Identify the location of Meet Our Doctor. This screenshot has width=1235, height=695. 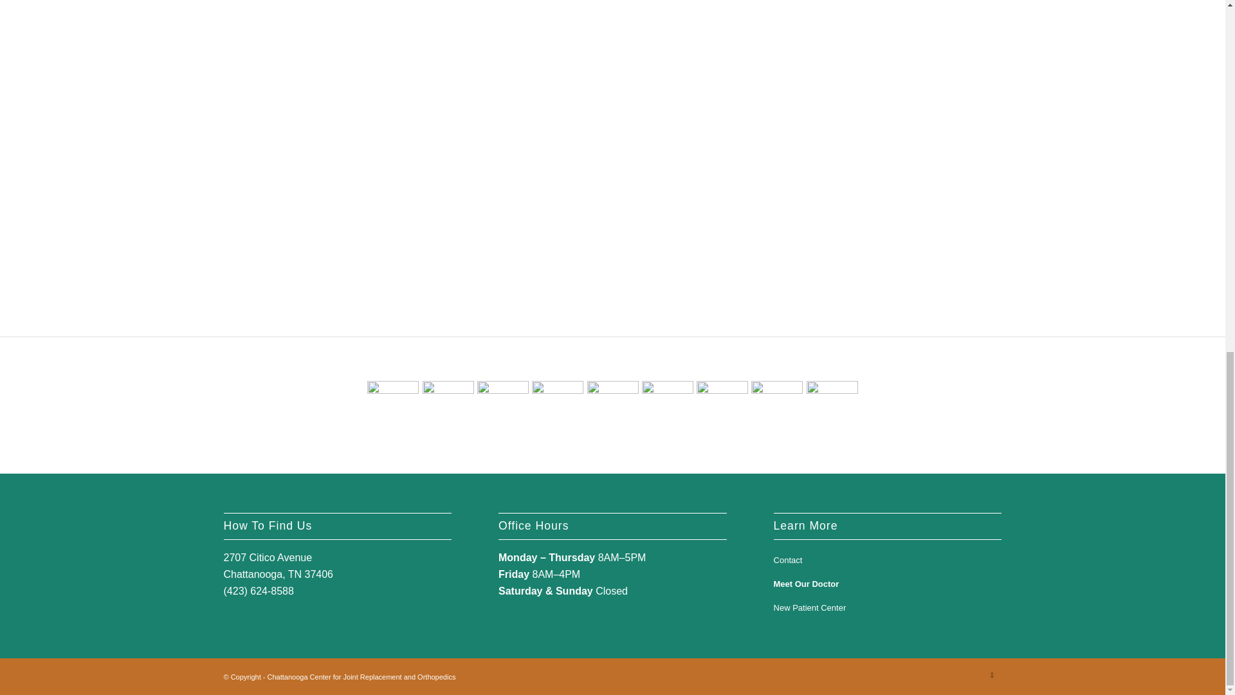
(888, 584).